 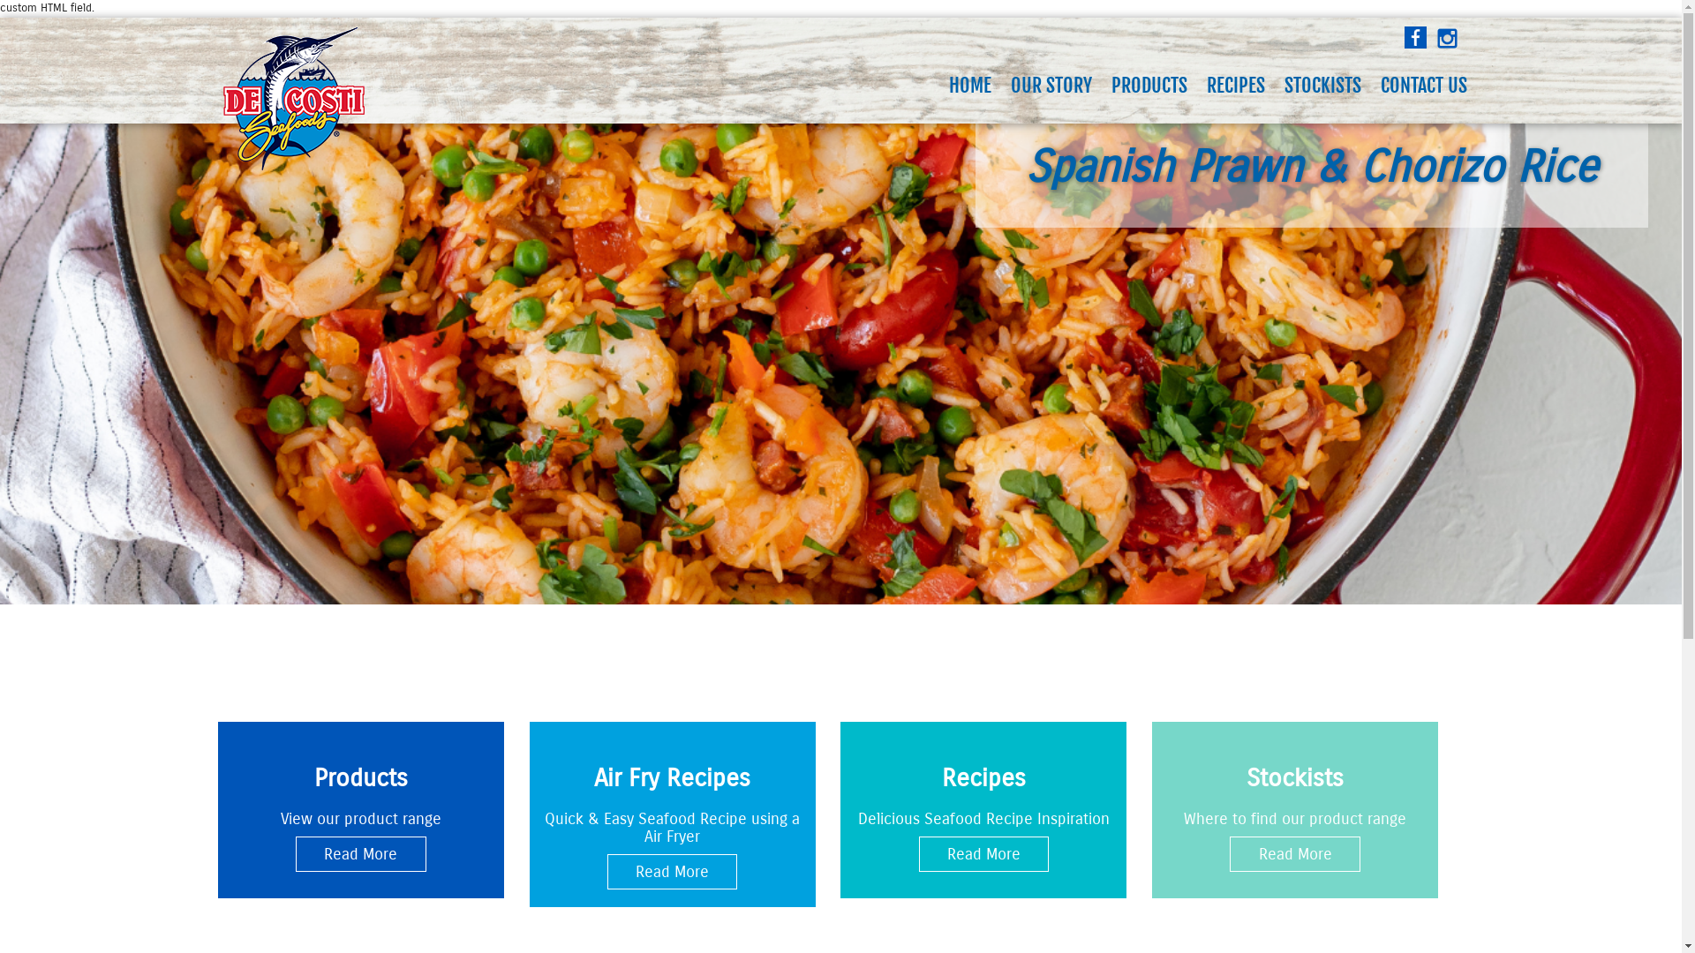 I want to click on Products
View our product range
Read More, so click(x=360, y=810).